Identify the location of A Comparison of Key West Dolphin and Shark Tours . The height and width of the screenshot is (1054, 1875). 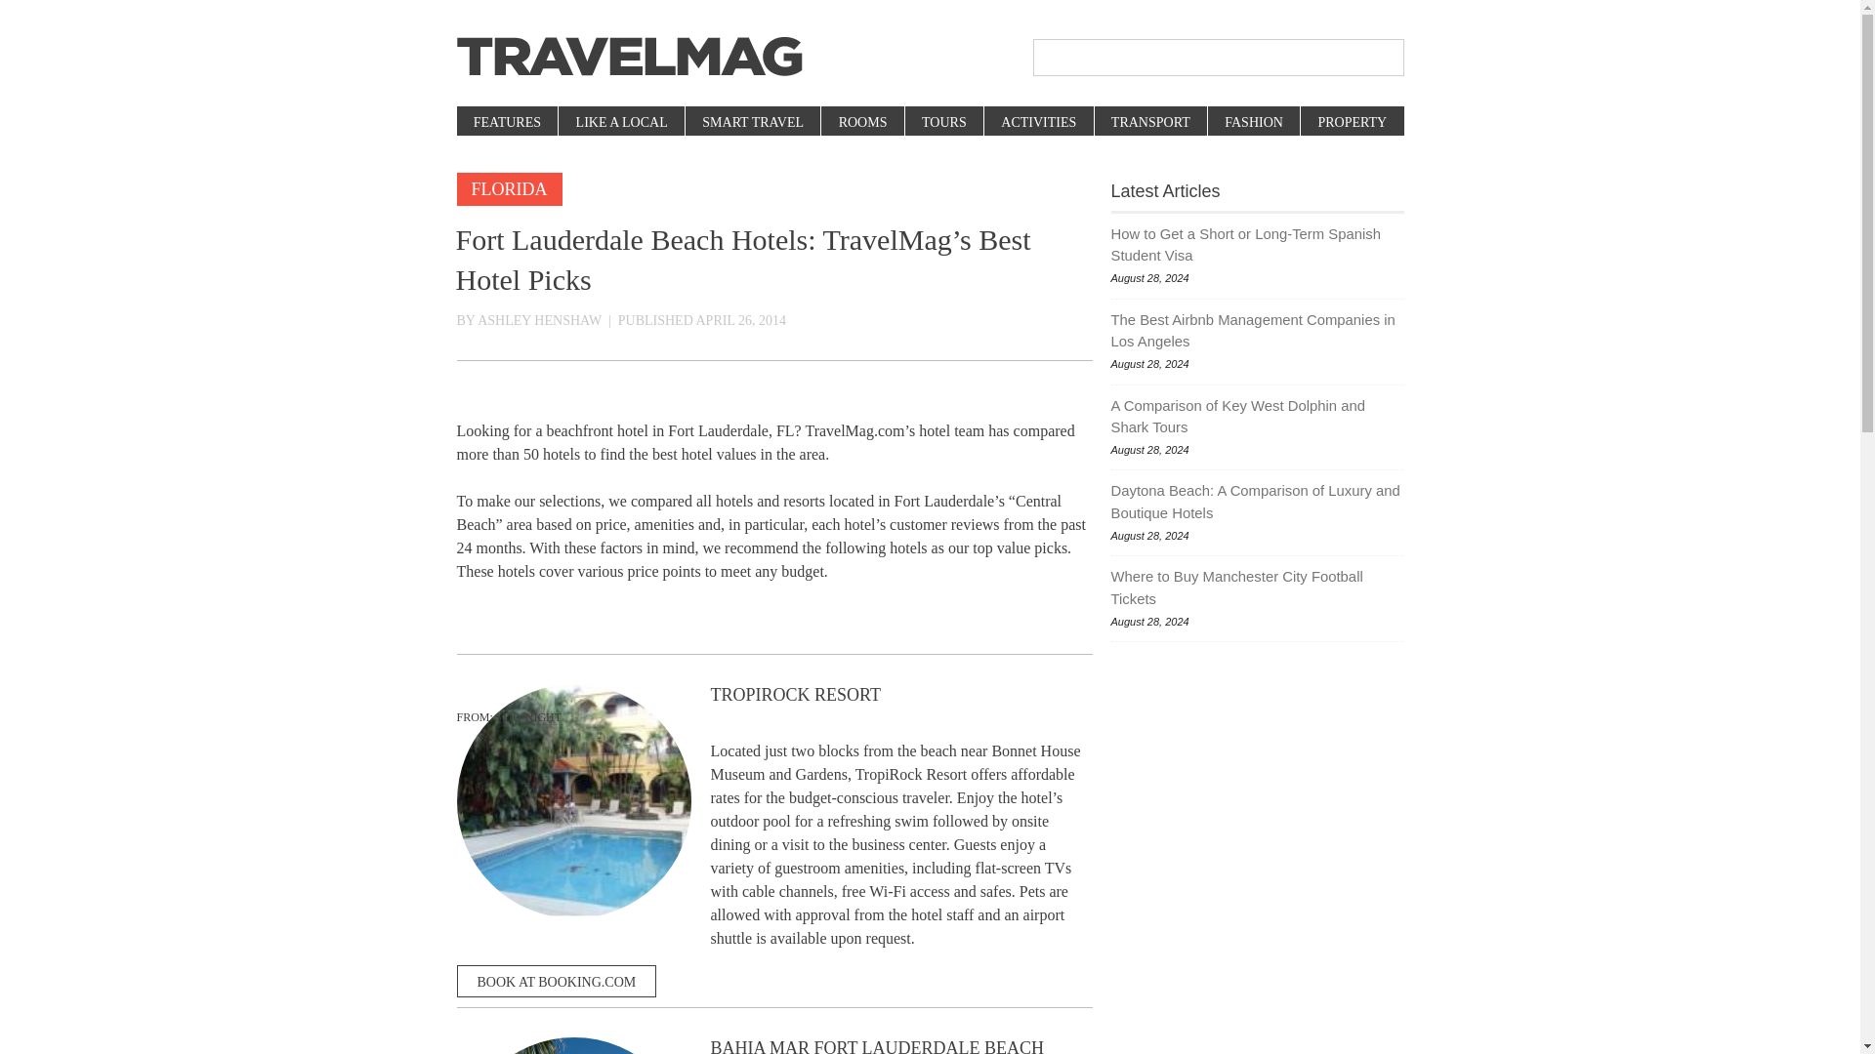
(1258, 418).